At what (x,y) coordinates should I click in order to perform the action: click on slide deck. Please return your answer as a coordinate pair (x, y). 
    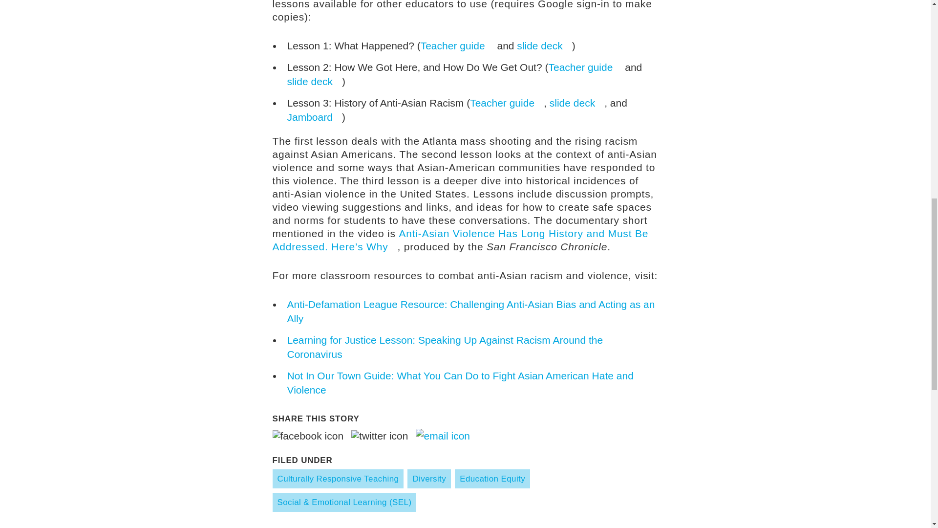
    Looking at the image, I should click on (576, 103).